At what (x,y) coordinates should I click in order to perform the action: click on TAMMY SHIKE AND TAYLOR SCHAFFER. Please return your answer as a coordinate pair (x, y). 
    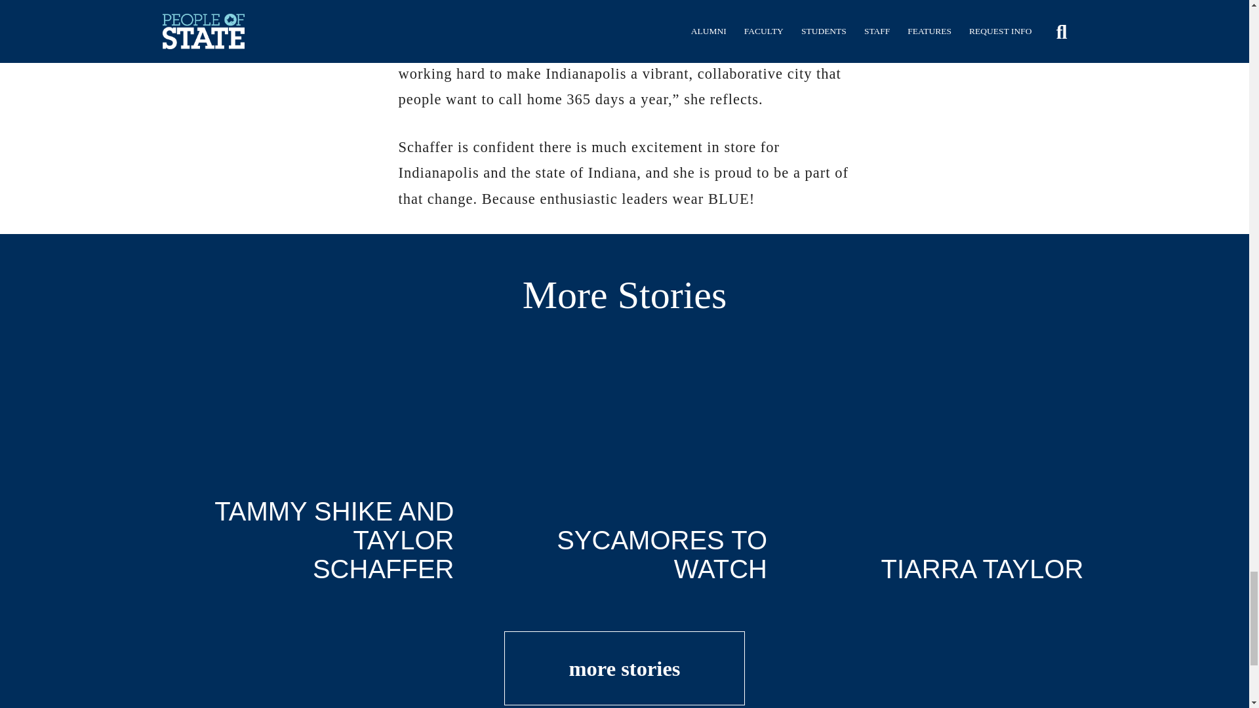
    Looking at the image, I should click on (310, 473).